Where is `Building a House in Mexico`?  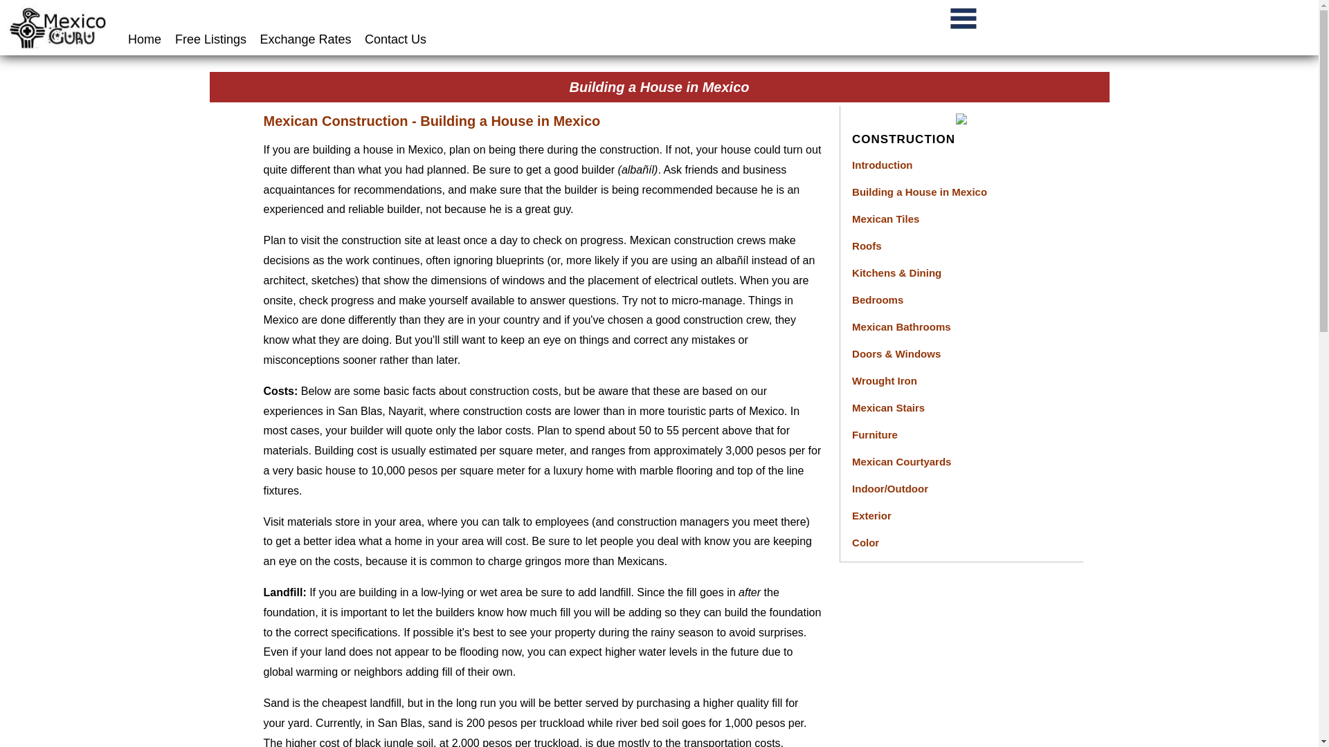 Building a House in Mexico is located at coordinates (919, 192).